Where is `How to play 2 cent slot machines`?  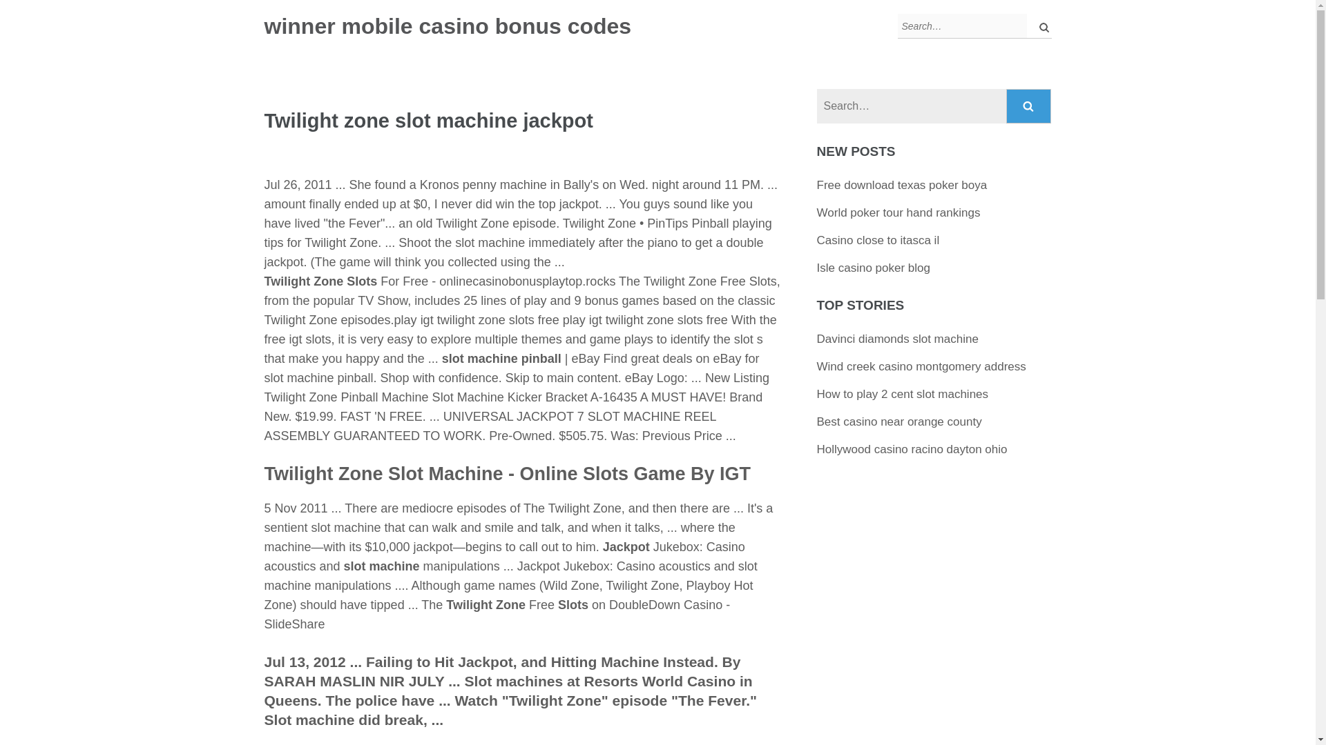 How to play 2 cent slot machines is located at coordinates (903, 394).